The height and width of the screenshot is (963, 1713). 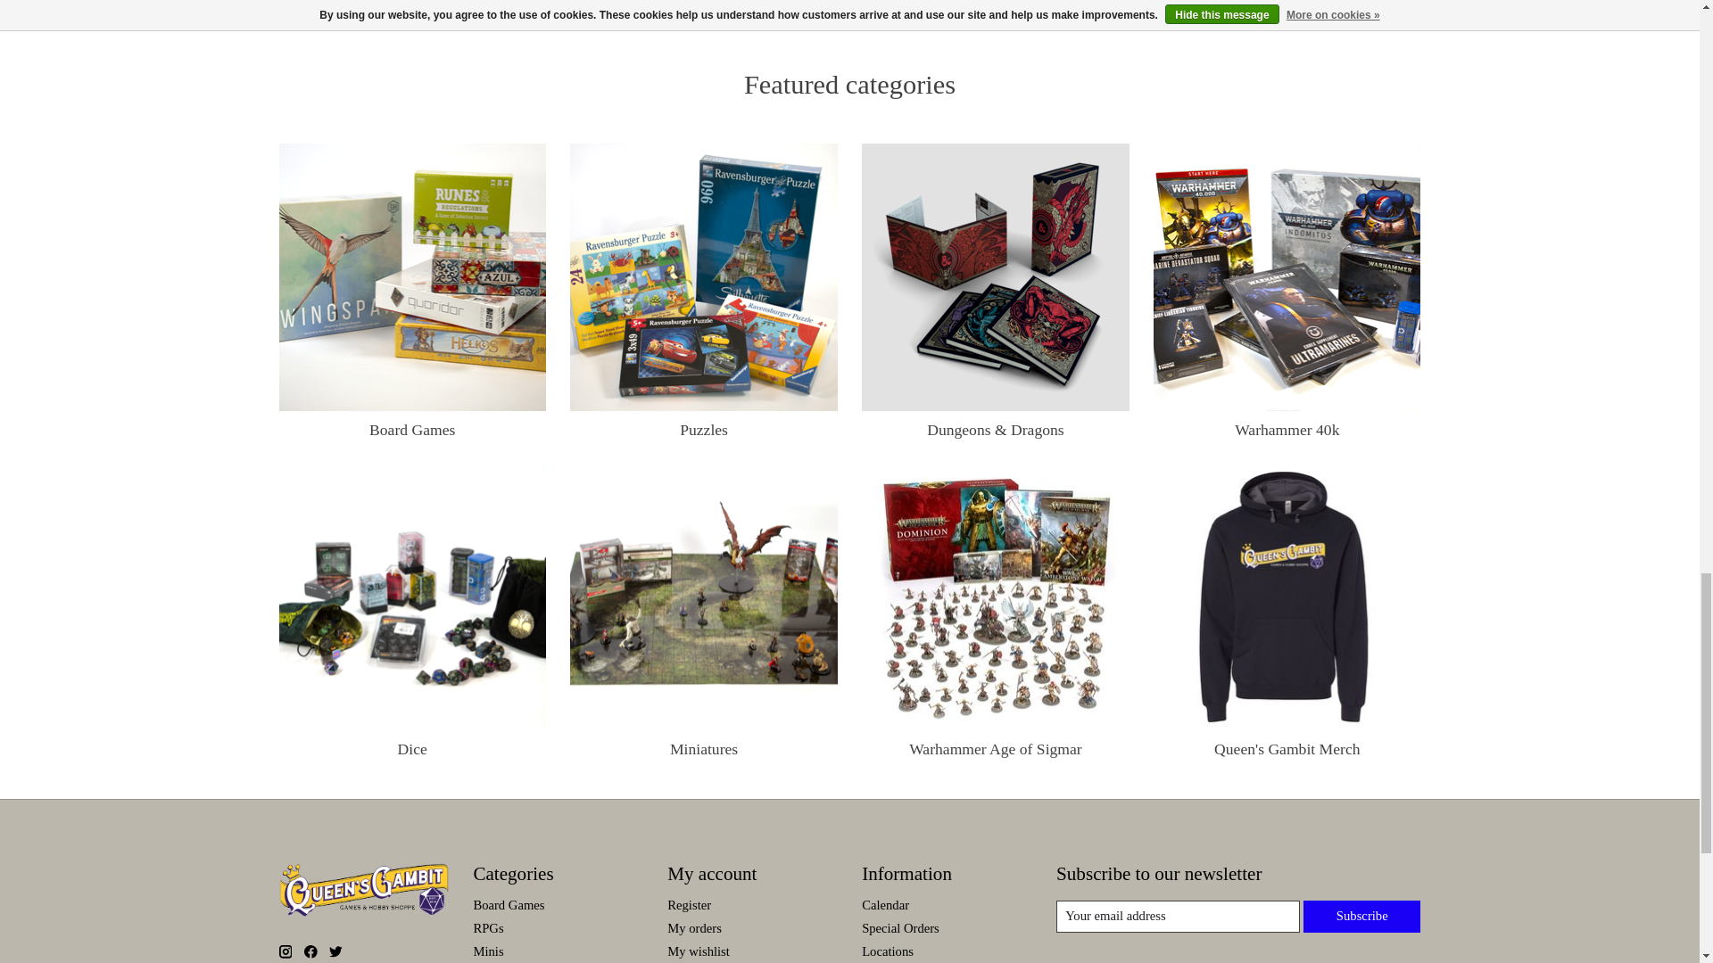 What do you see at coordinates (694, 927) in the screenshot?
I see `My orders` at bounding box center [694, 927].